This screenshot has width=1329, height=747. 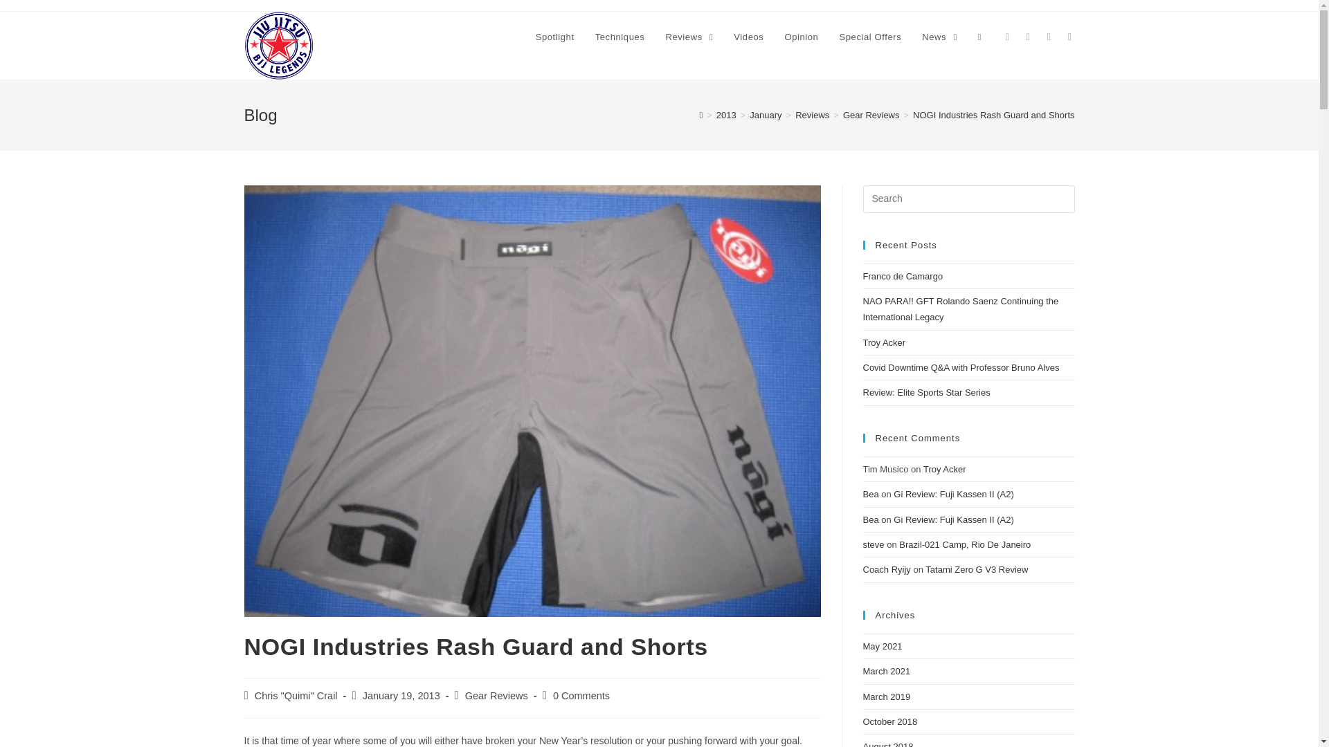 What do you see at coordinates (800, 37) in the screenshot?
I see `Opinion` at bounding box center [800, 37].